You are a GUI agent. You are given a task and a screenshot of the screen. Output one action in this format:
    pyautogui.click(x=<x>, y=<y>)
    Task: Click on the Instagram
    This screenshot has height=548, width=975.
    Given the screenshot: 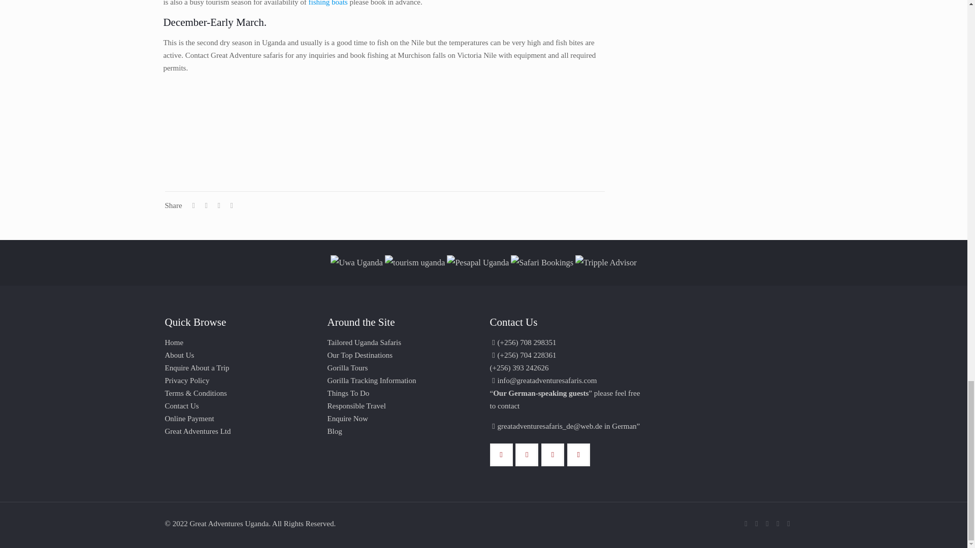 What is the action you would take?
    pyautogui.click(x=778, y=524)
    